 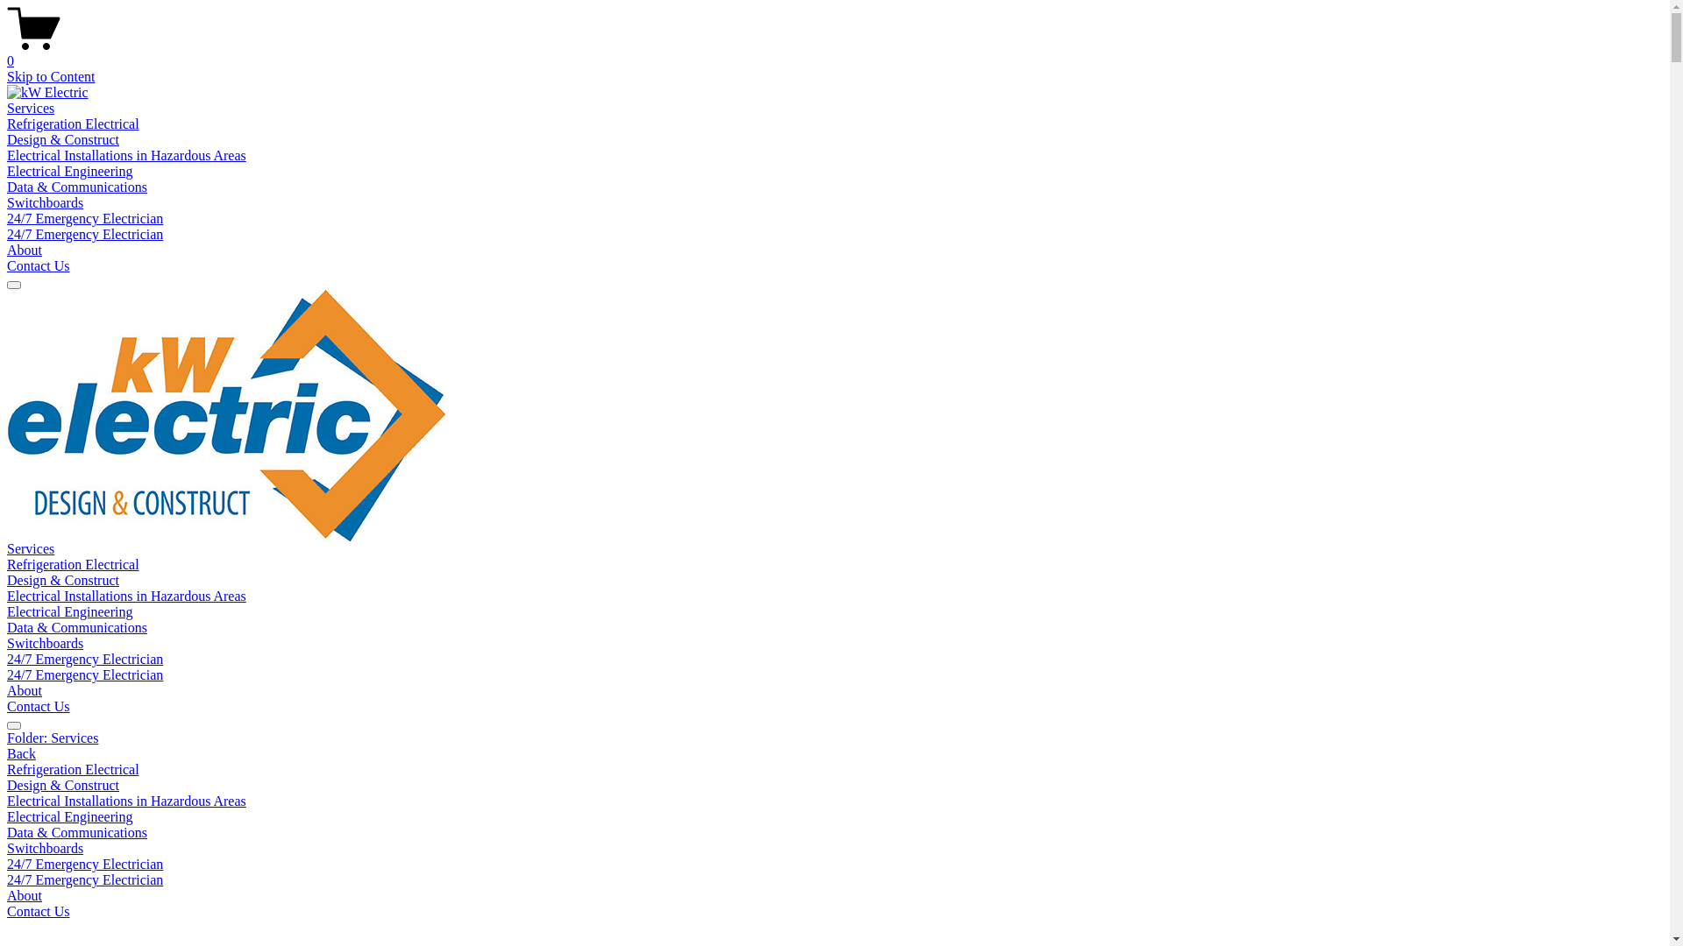 What do you see at coordinates (834, 833) in the screenshot?
I see `Data & Communications` at bounding box center [834, 833].